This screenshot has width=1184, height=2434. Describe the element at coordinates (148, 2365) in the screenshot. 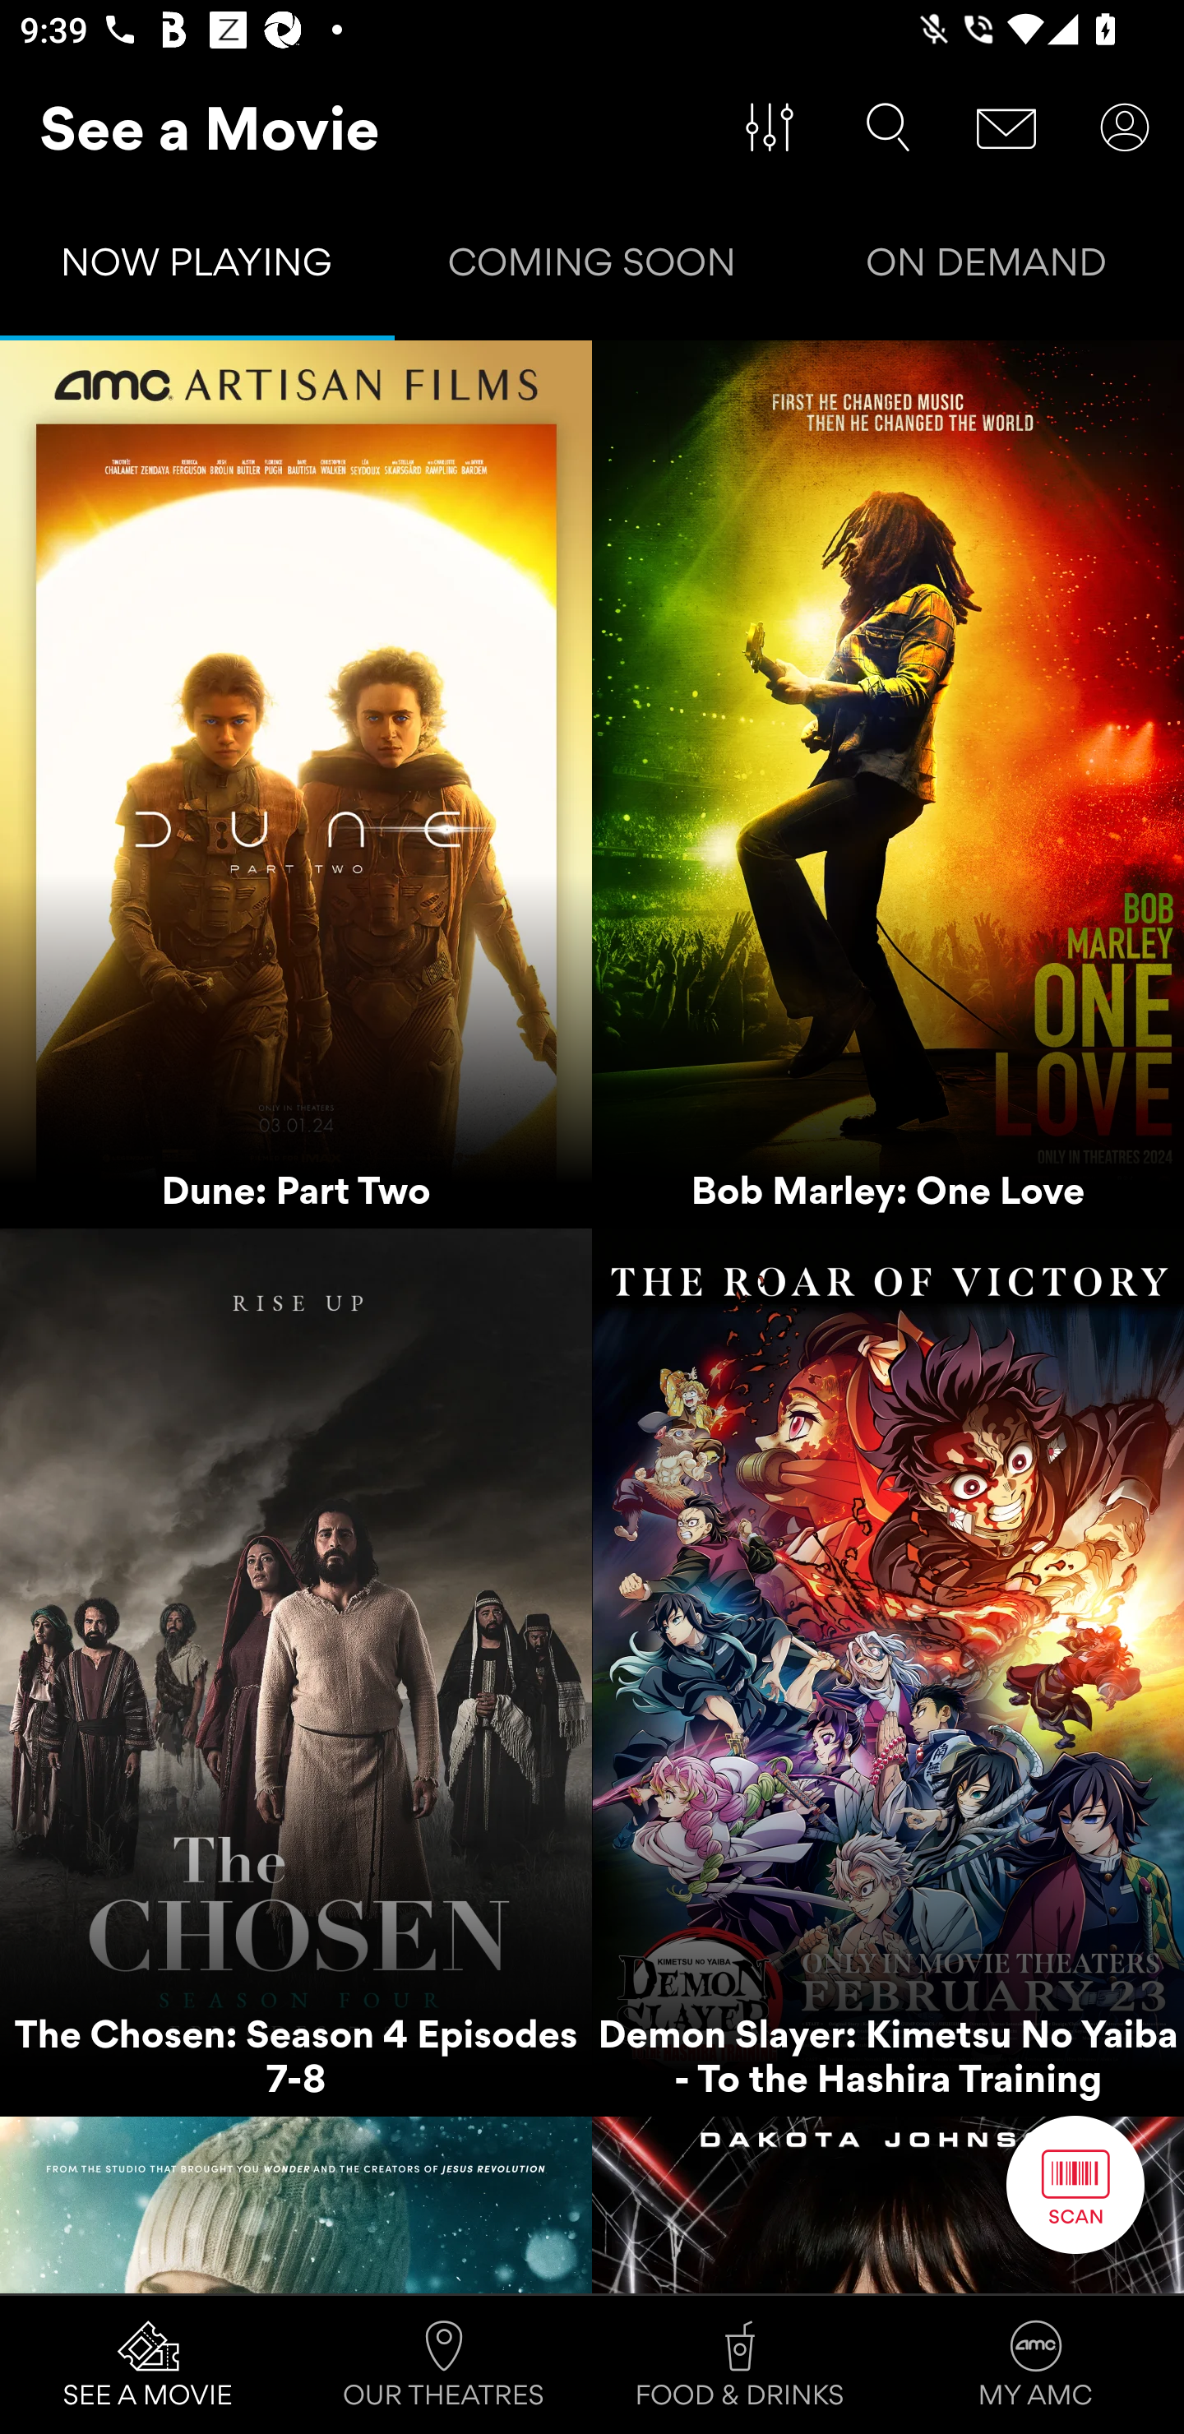

I see `SEE A MOVIE
Tab 1 of 4` at that location.